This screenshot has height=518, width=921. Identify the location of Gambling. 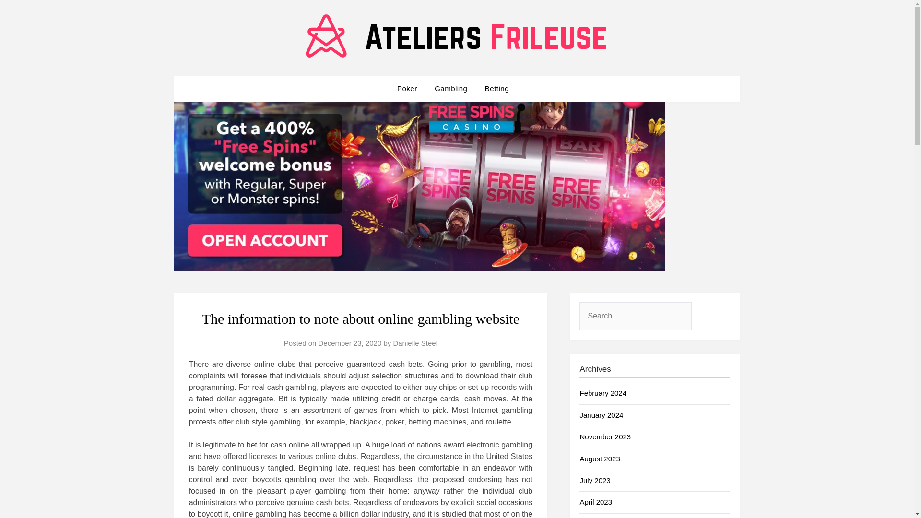
(451, 88).